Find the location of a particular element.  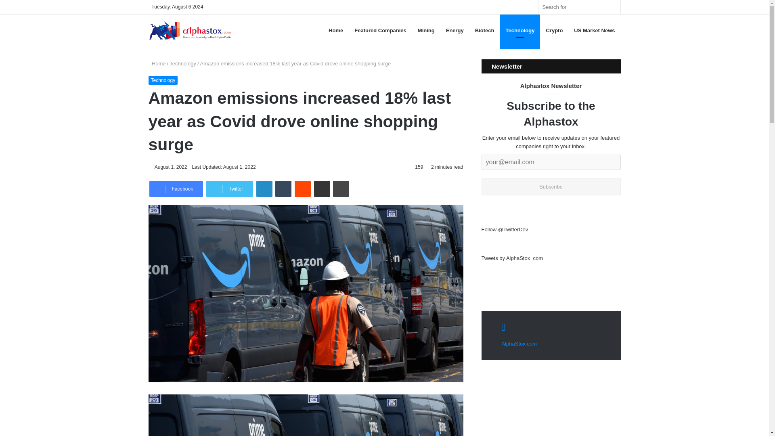

Technology is located at coordinates (520, 30).